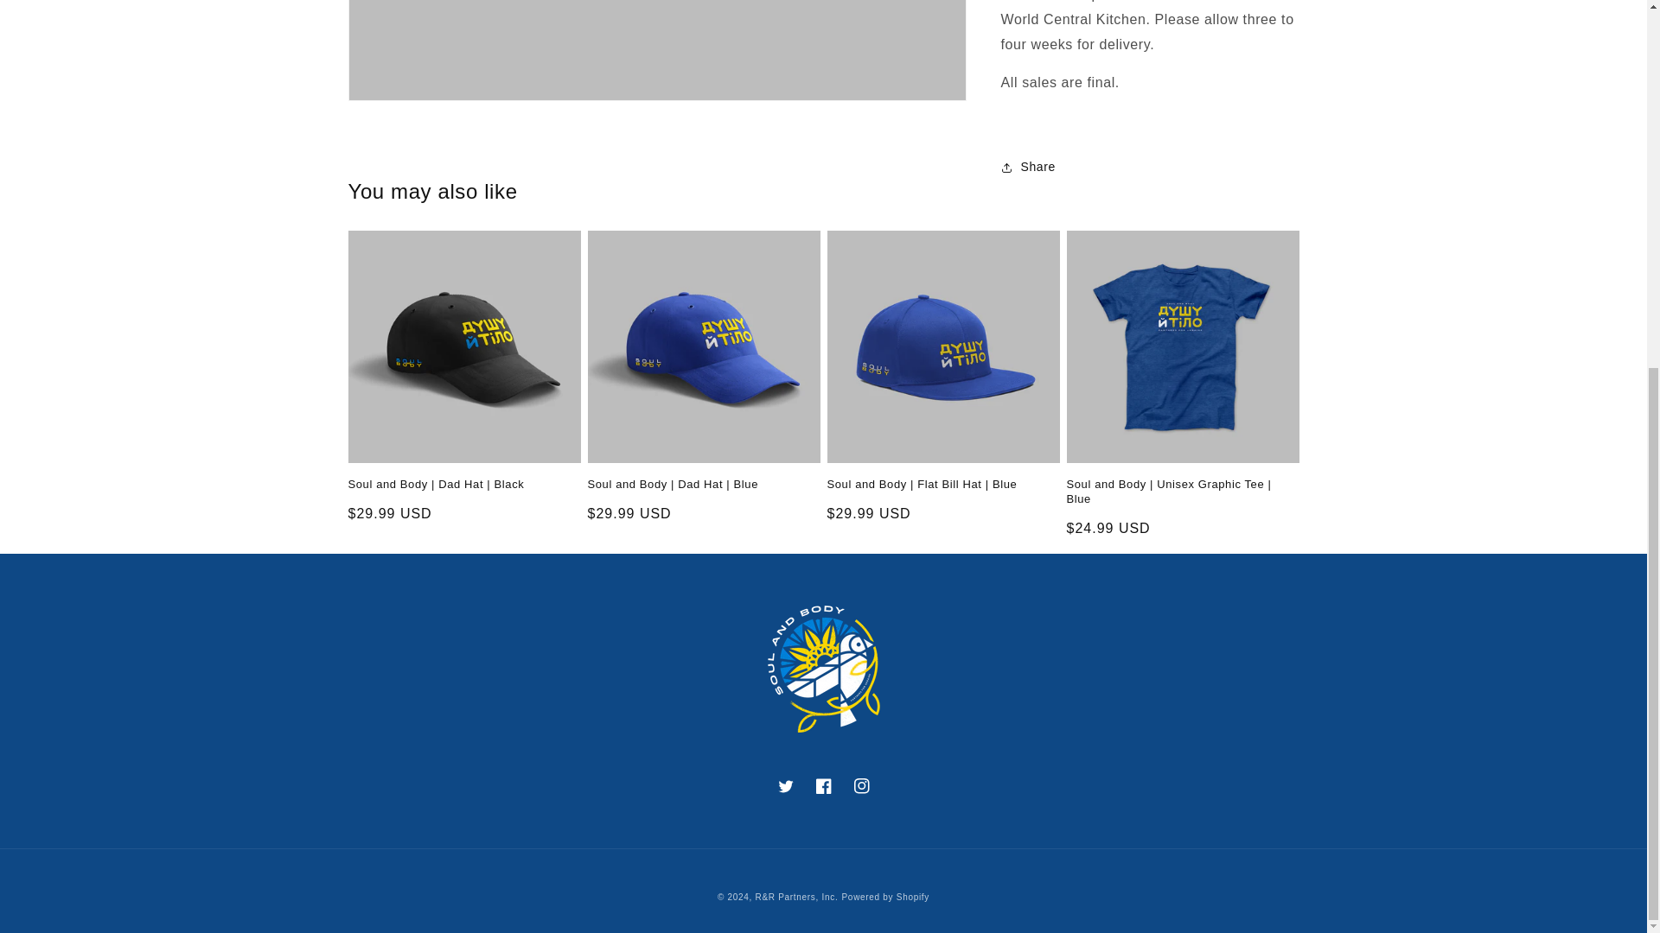  Describe the element at coordinates (784, 786) in the screenshot. I see `Twitter` at that location.